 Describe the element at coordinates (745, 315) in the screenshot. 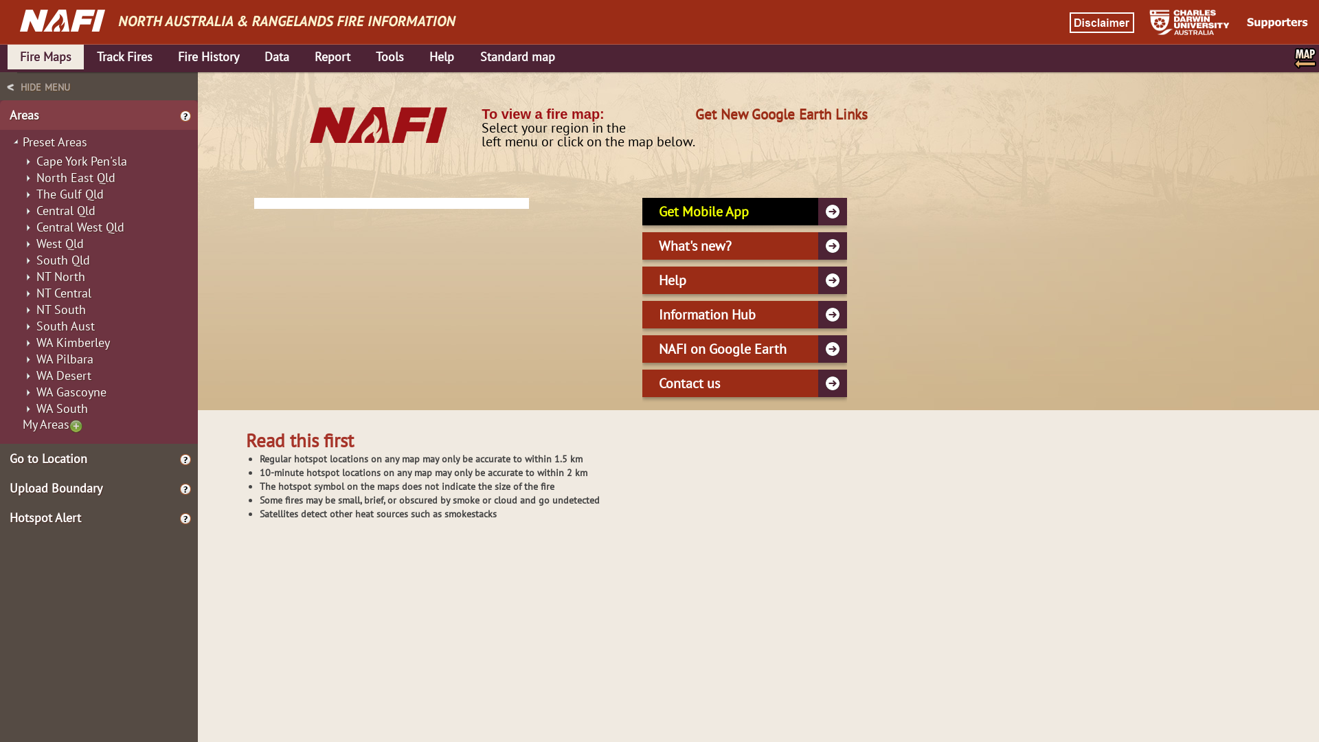

I see `Information Hub` at that location.